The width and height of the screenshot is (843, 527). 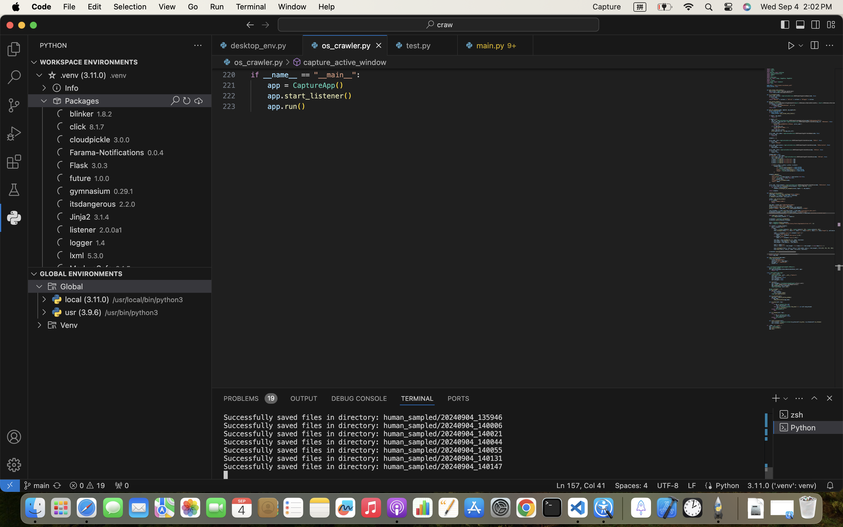 What do you see at coordinates (77, 256) in the screenshot?
I see `lxml` at bounding box center [77, 256].